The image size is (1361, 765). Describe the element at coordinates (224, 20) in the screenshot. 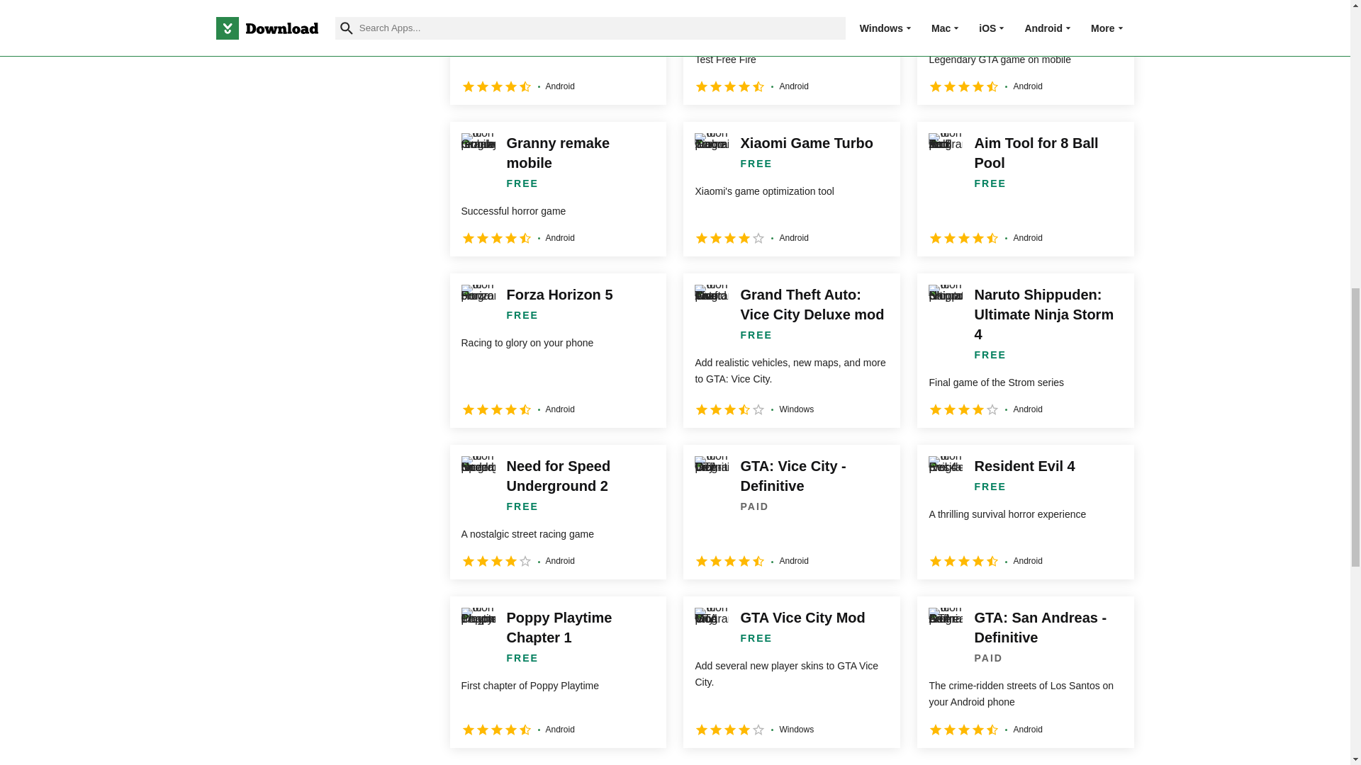

I see `games-sports` at that location.